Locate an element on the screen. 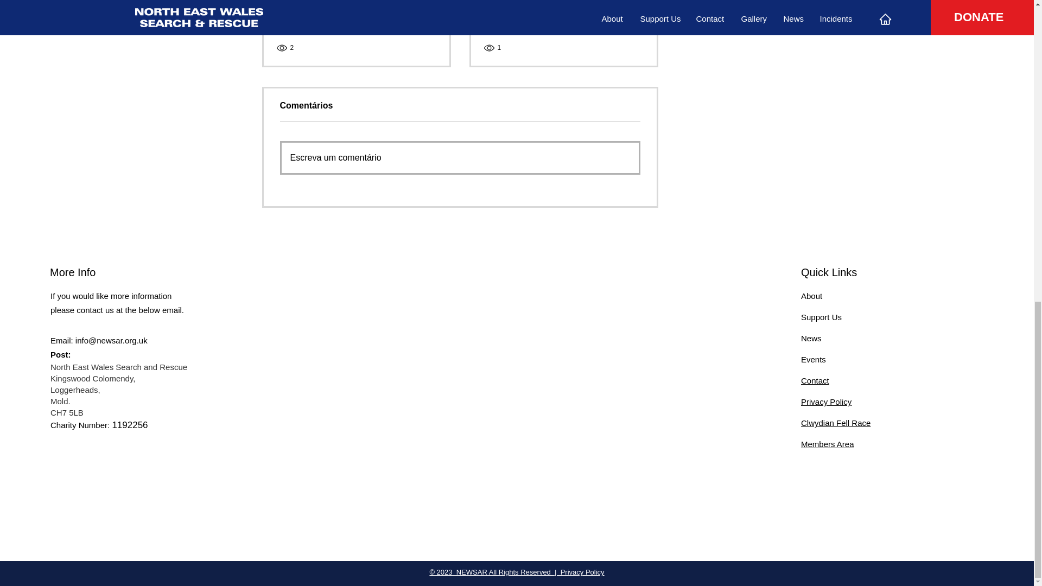 This screenshot has height=586, width=1042. Privacy Policy is located at coordinates (826, 402).